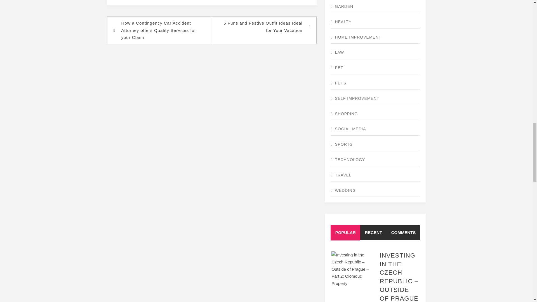 The height and width of the screenshot is (302, 537). What do you see at coordinates (375, 7) in the screenshot?
I see `GARDEN` at bounding box center [375, 7].